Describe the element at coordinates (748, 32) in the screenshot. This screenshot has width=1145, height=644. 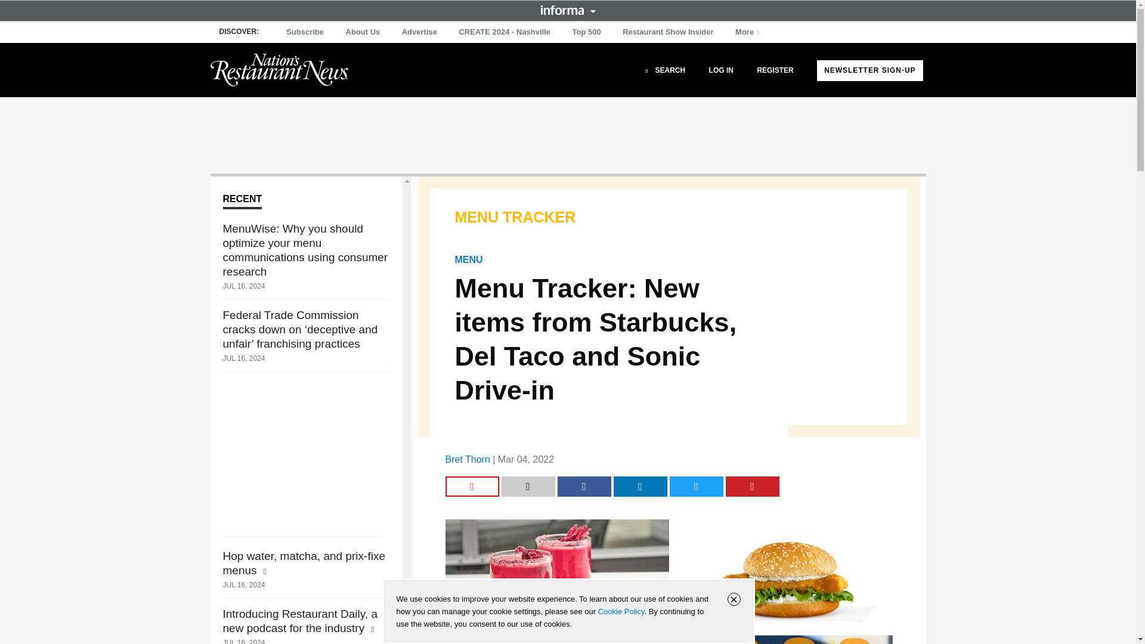
I see `More` at that location.